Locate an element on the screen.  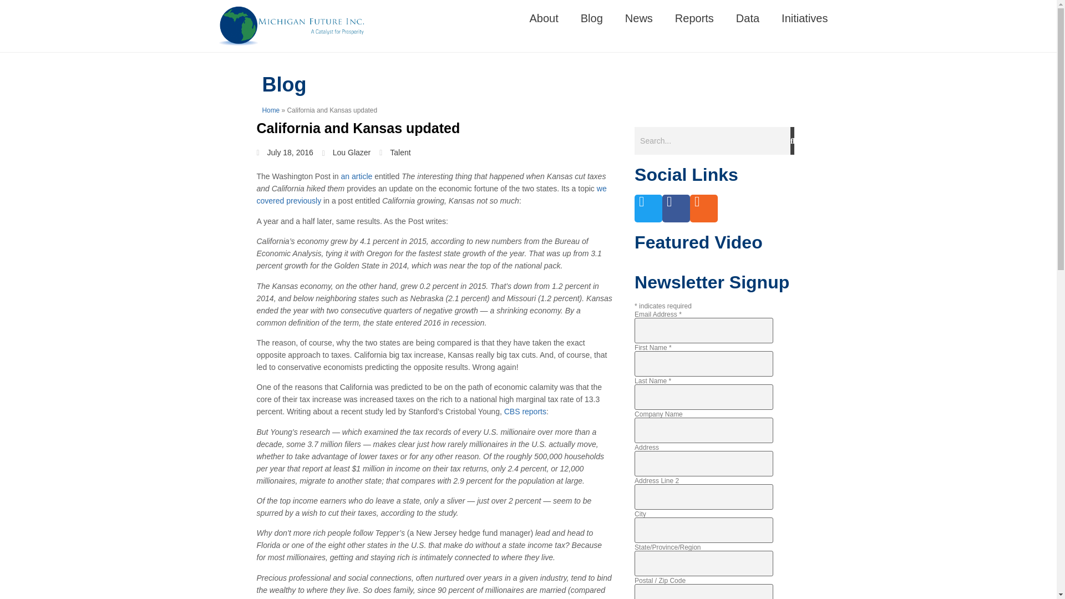
Home is located at coordinates (271, 110).